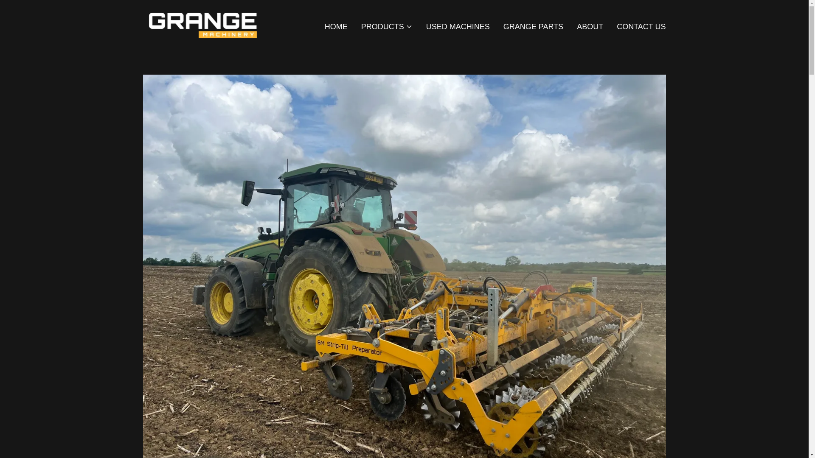 The width and height of the screenshot is (815, 458). I want to click on ABOUT, so click(590, 26).